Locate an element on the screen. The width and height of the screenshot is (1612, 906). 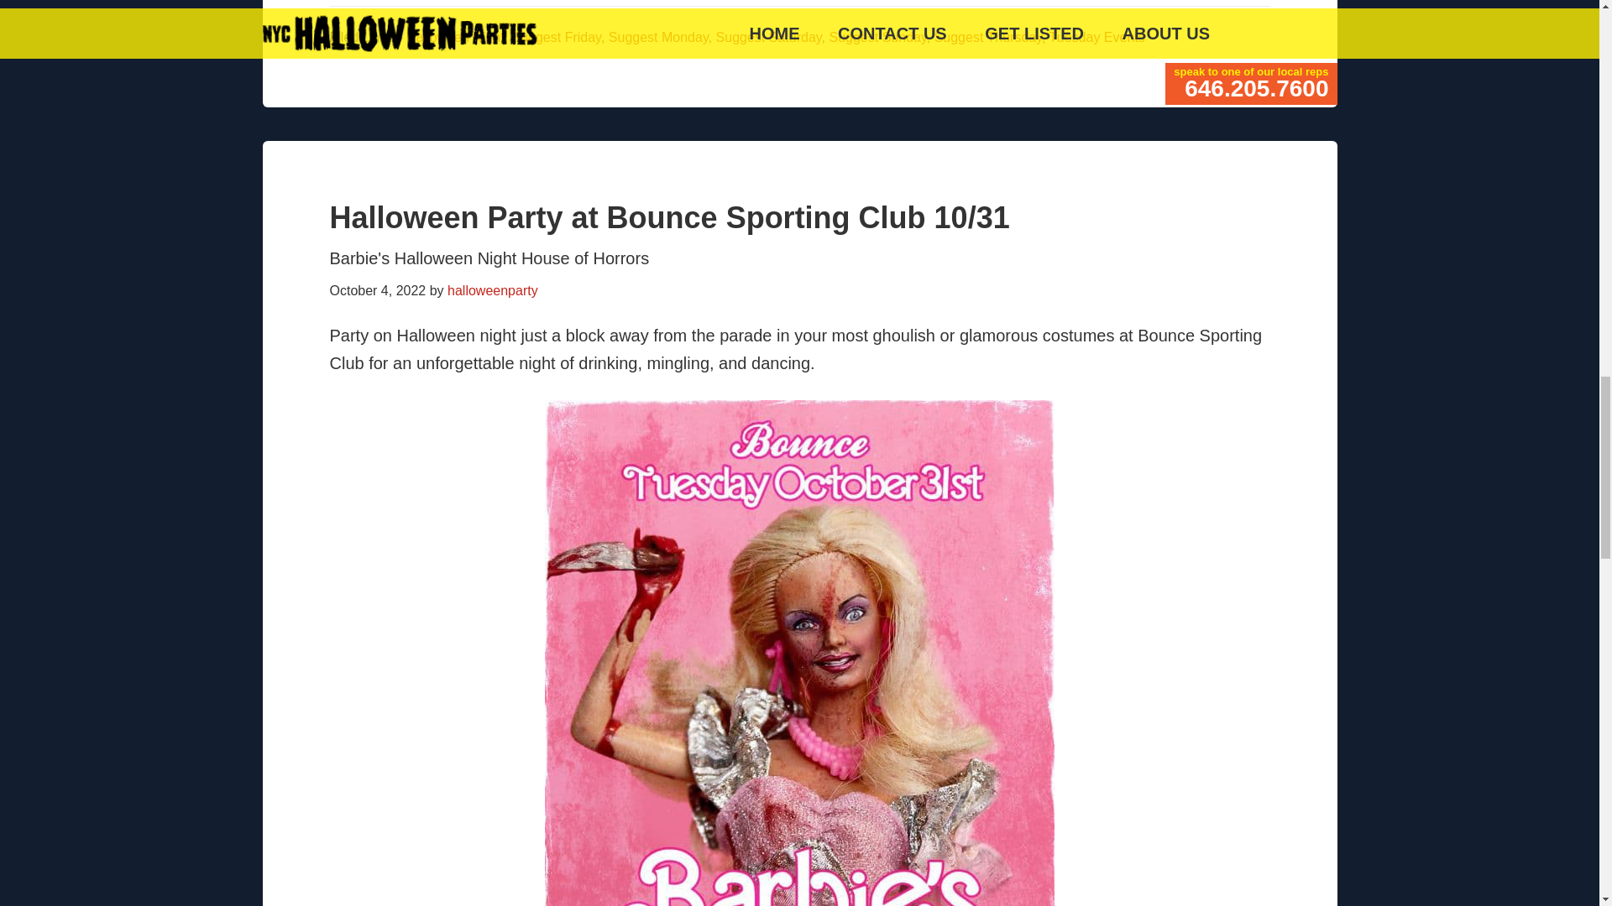
Suggest Monday is located at coordinates (658, 37).